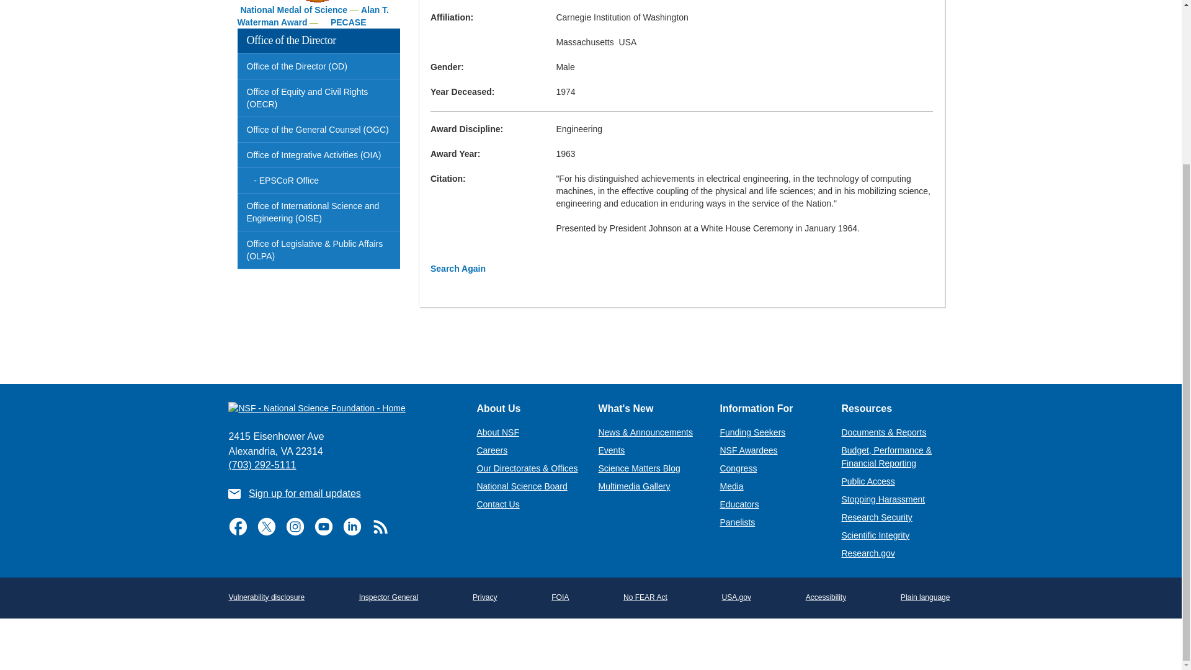 This screenshot has width=1191, height=670. What do you see at coordinates (521, 486) in the screenshot?
I see `National Science Board` at bounding box center [521, 486].